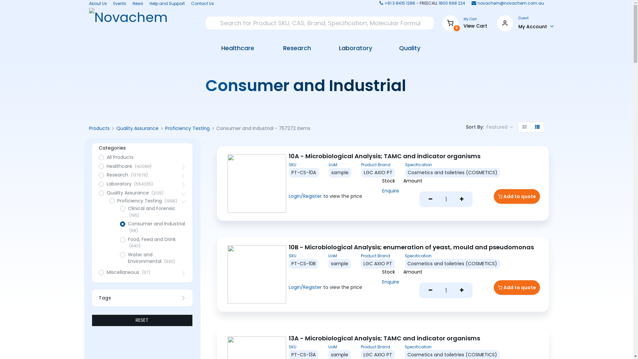  What do you see at coordinates (98, 4) in the screenshot?
I see `About Us` at bounding box center [98, 4].